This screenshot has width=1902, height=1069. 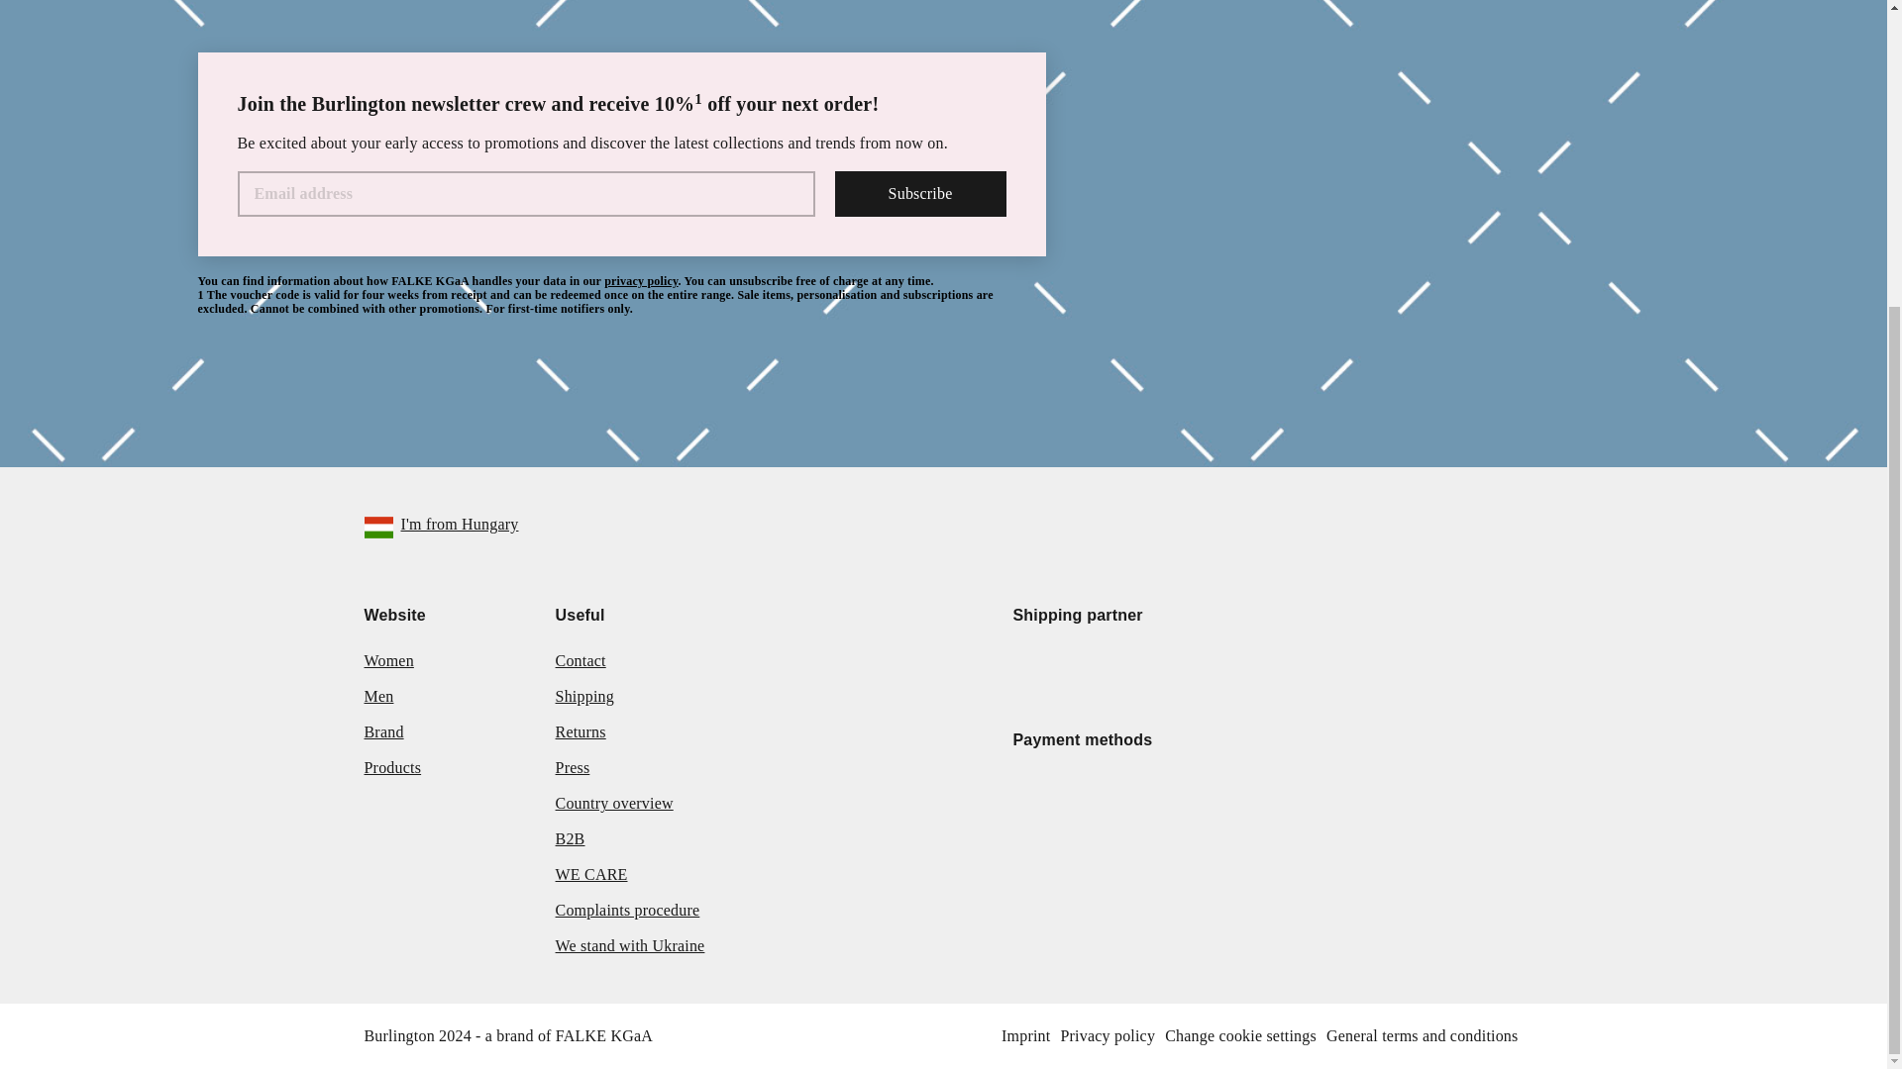 What do you see at coordinates (442, 527) in the screenshot?
I see `I'm from Hungary` at bounding box center [442, 527].